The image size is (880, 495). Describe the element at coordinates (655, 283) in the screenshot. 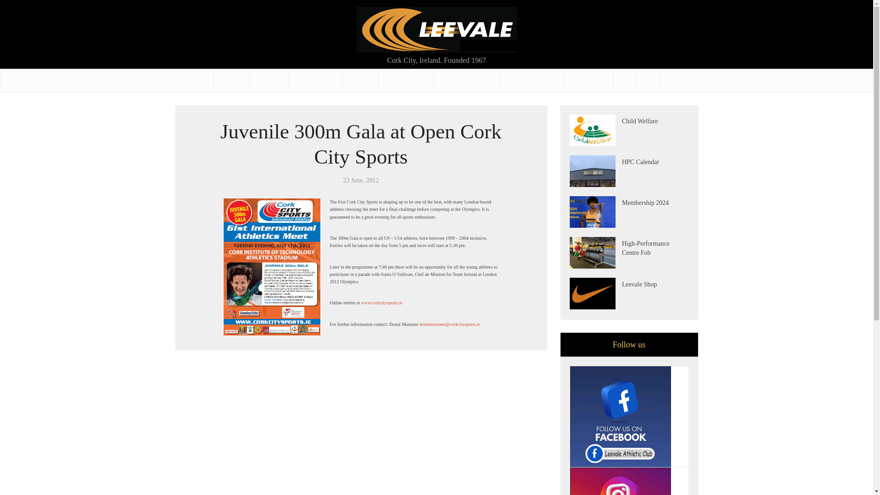

I see `Leevale Shop` at that location.